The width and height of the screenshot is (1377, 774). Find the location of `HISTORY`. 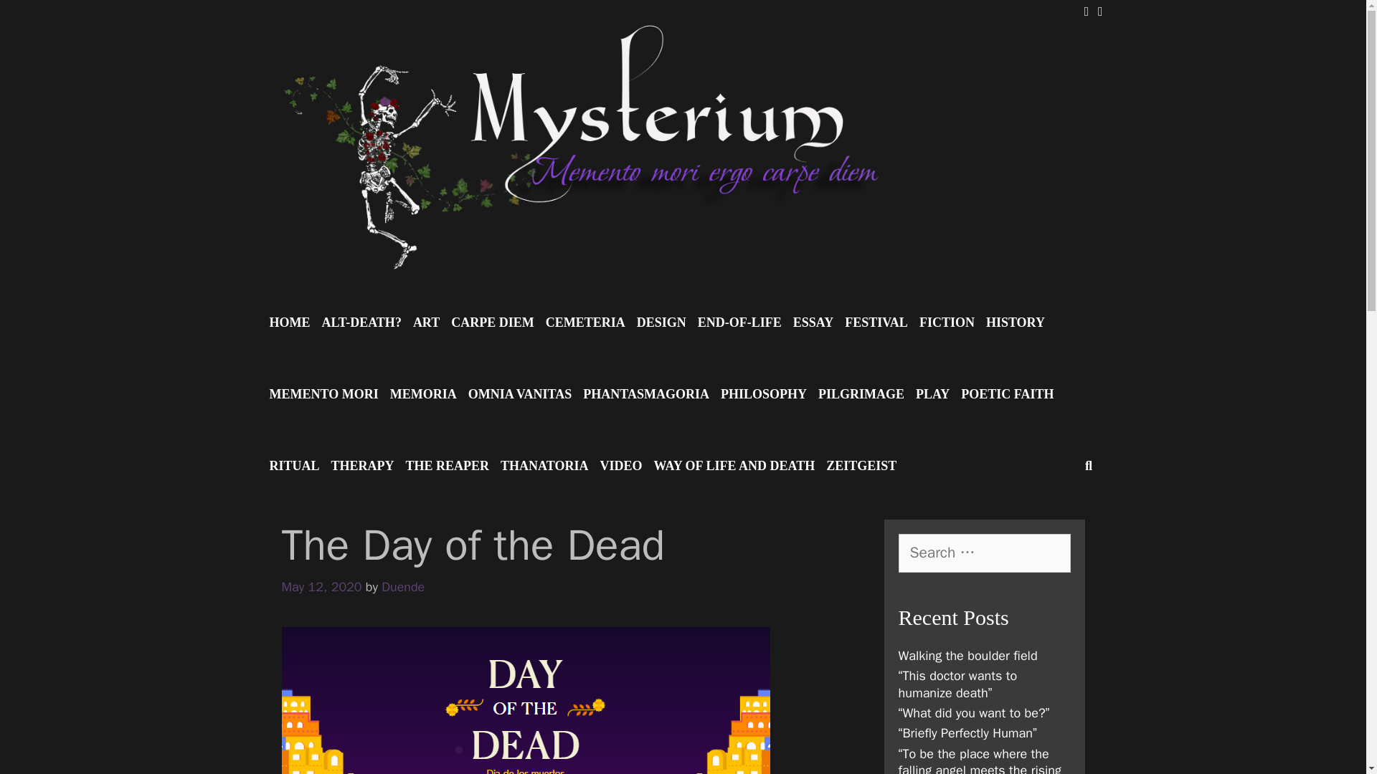

HISTORY is located at coordinates (1016, 322).